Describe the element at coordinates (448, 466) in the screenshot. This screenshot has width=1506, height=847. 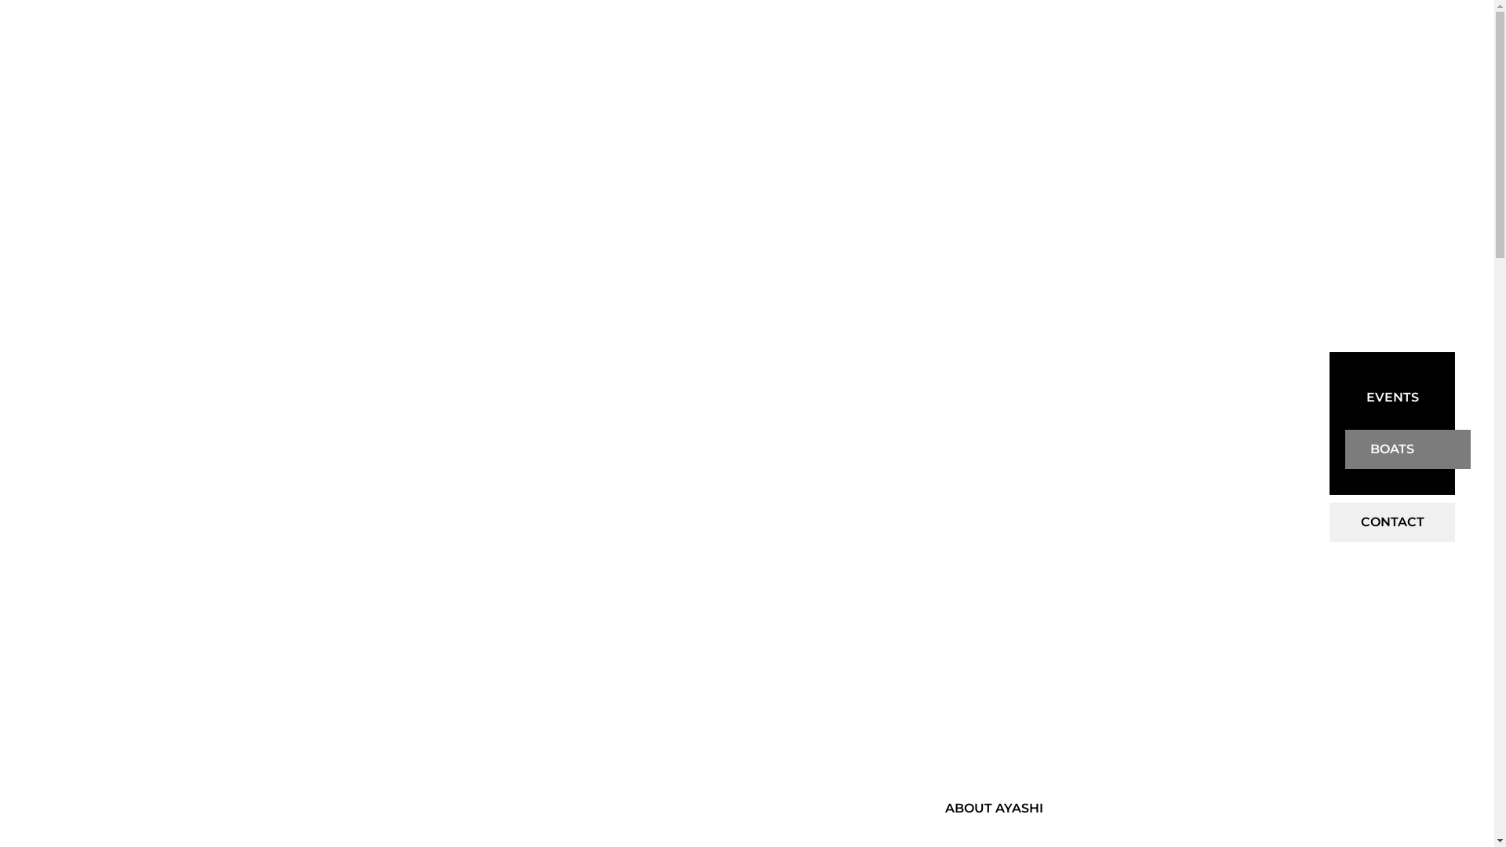
I see `Go to the frontpage` at that location.